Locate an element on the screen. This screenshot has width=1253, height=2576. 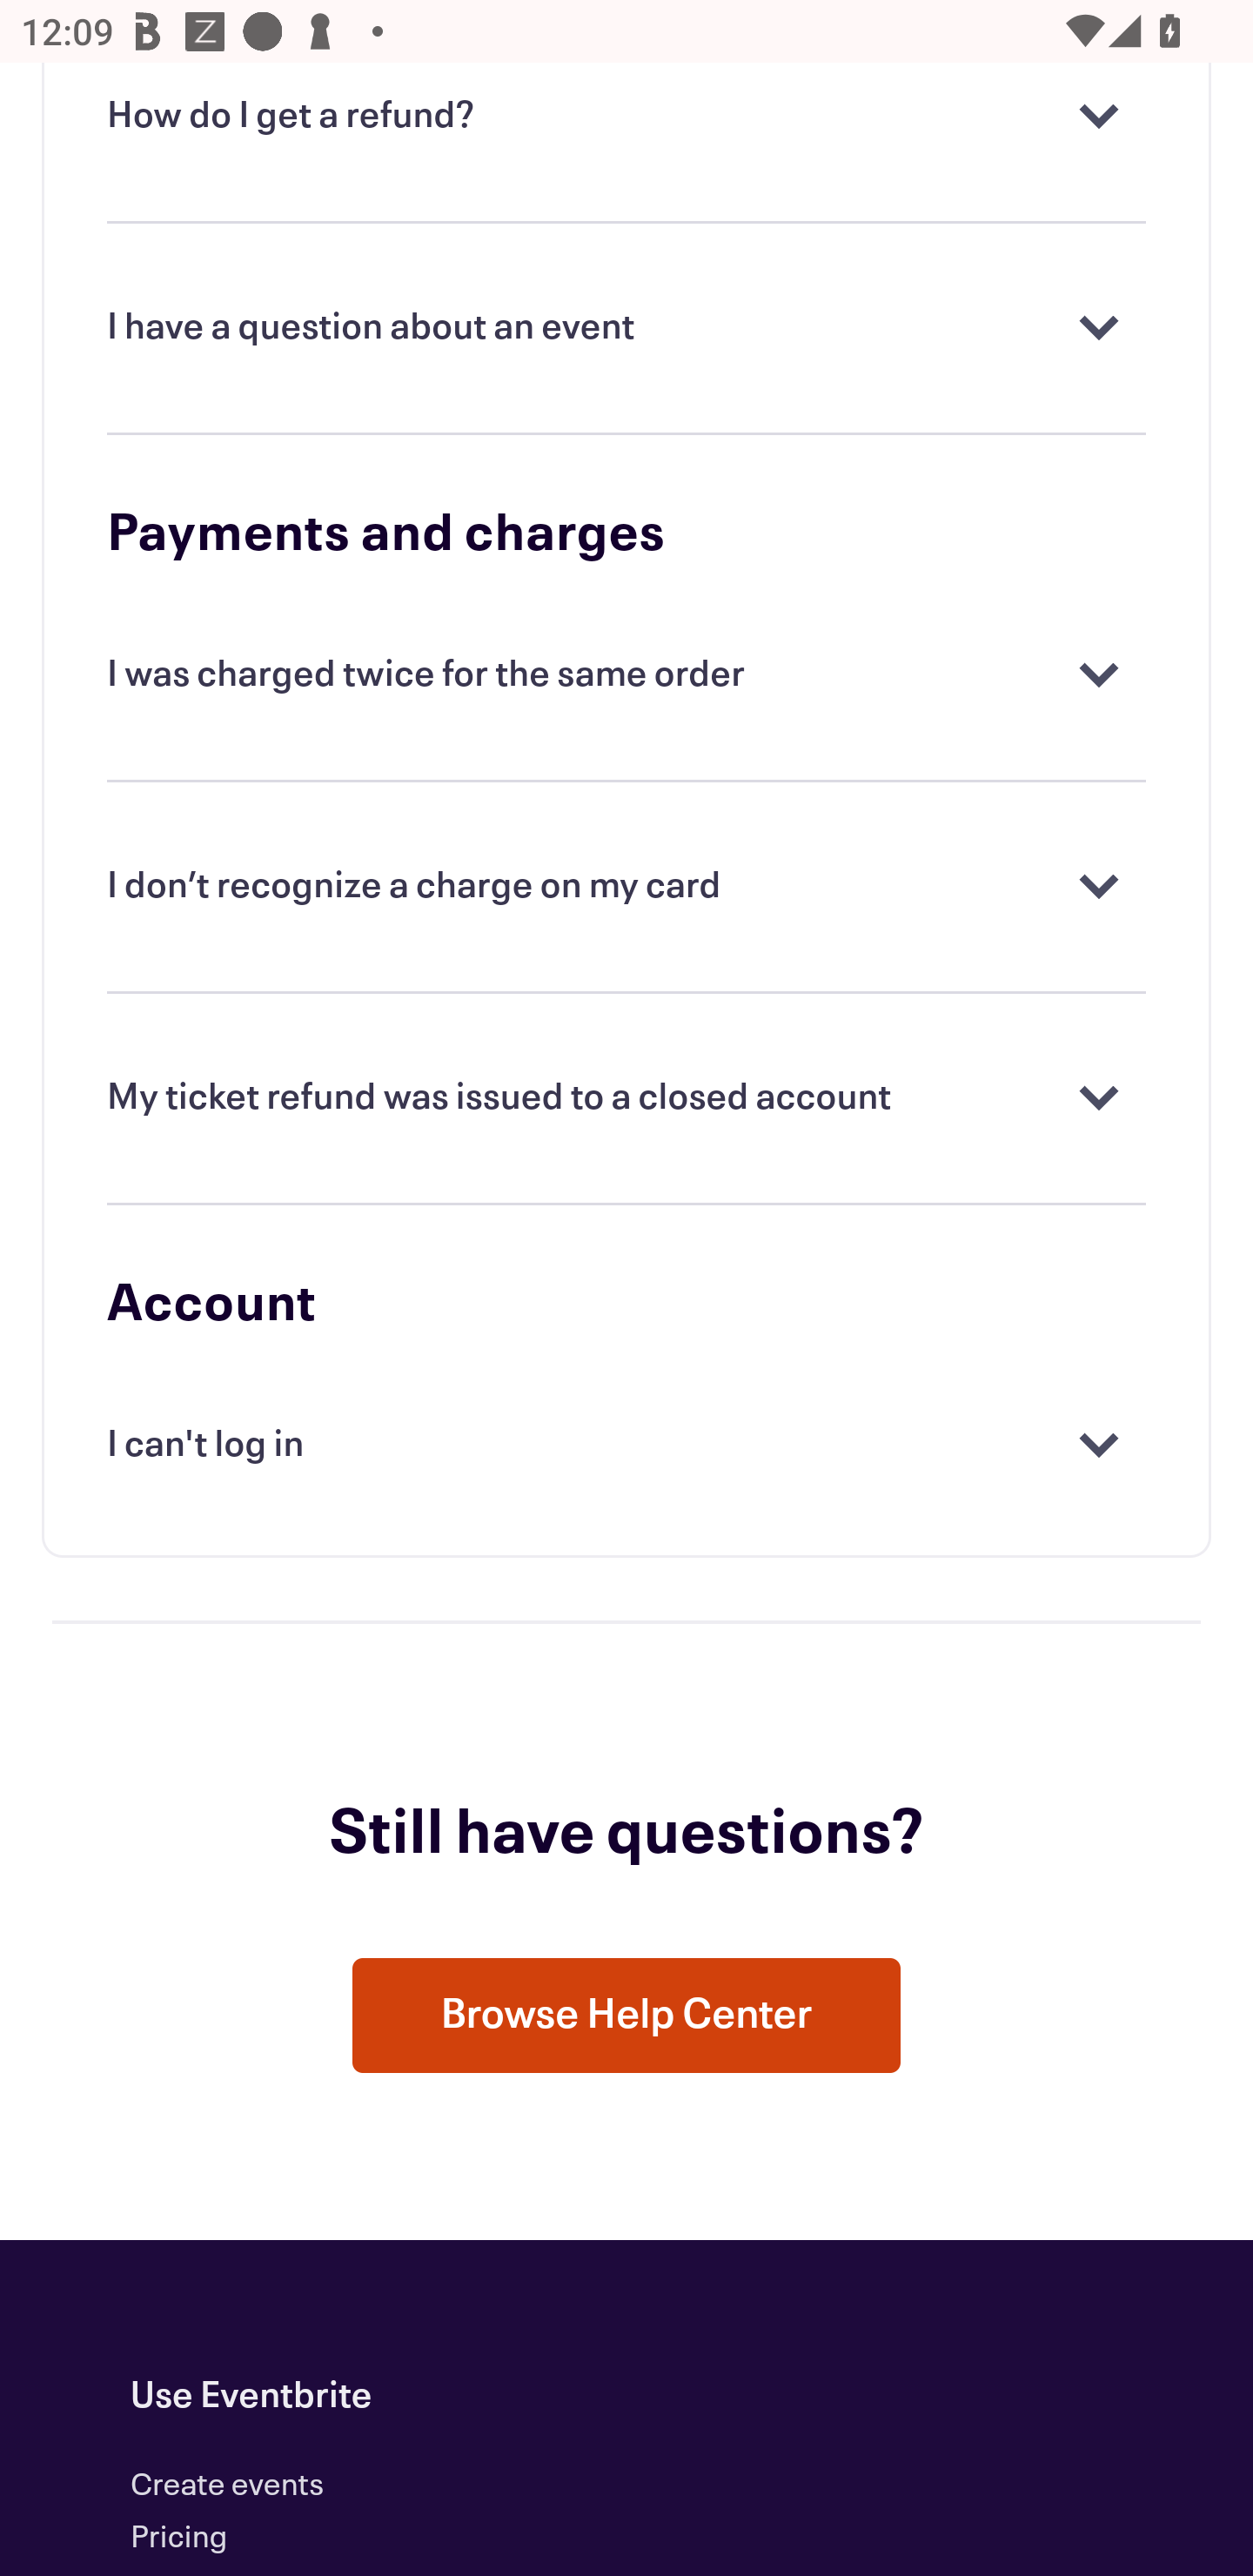
I don’t recognize a charge on my card is located at coordinates (626, 888).